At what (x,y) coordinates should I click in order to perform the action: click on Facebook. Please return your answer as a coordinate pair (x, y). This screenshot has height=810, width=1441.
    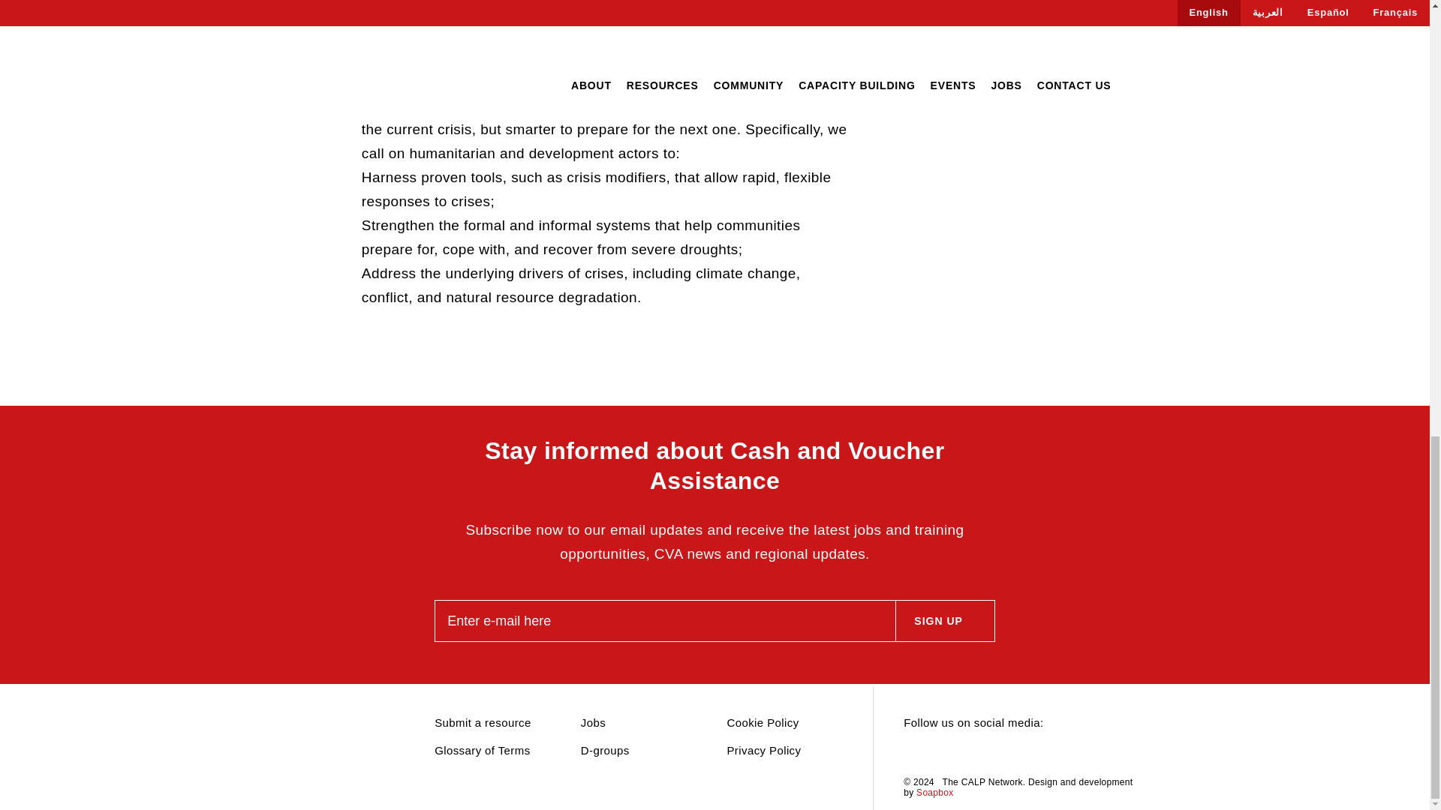
    Looking at the image, I should click on (964, 752).